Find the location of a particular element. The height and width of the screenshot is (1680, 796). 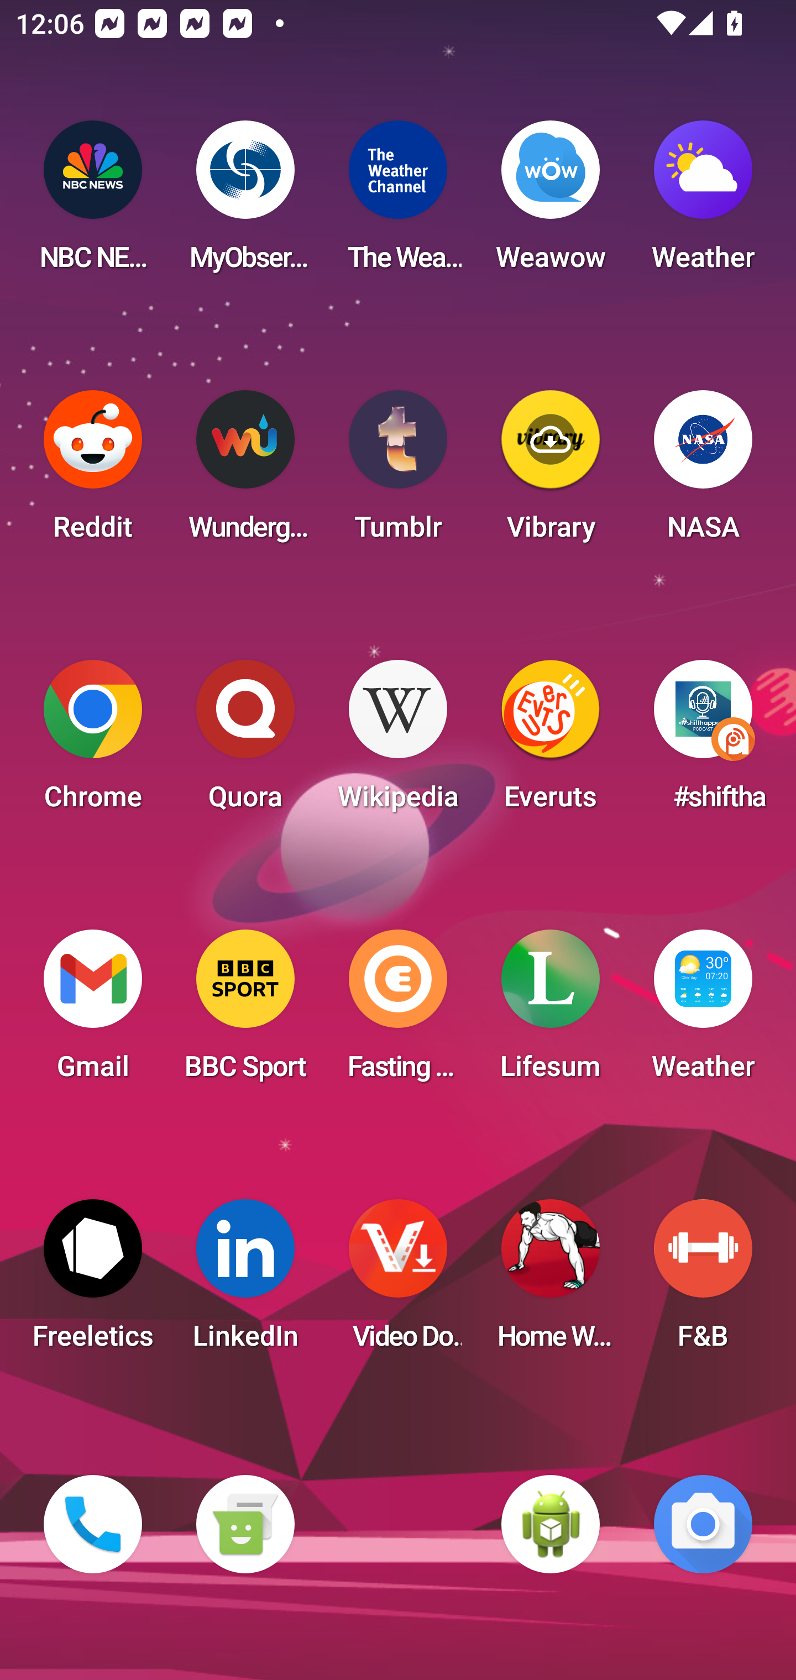

Wikipedia is located at coordinates (398, 742).